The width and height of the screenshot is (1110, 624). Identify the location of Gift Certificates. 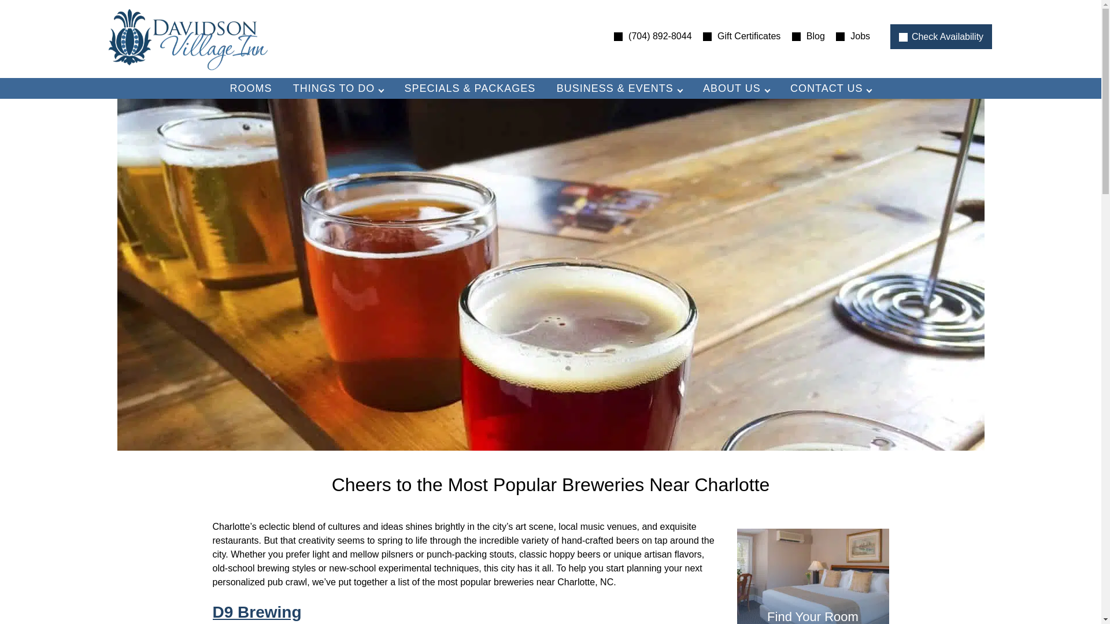
(737, 36).